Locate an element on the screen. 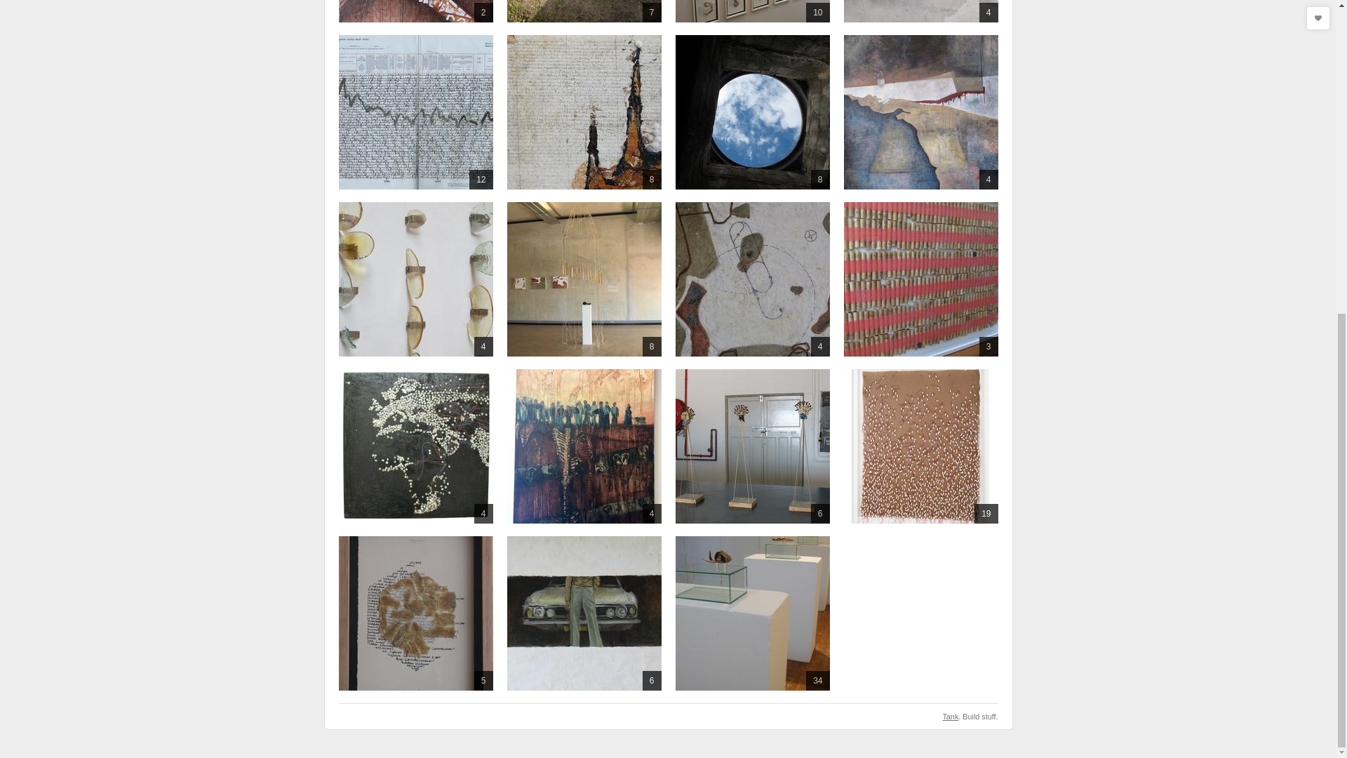 Image resolution: width=1347 pixels, height=758 pixels. 8 is located at coordinates (584, 279).